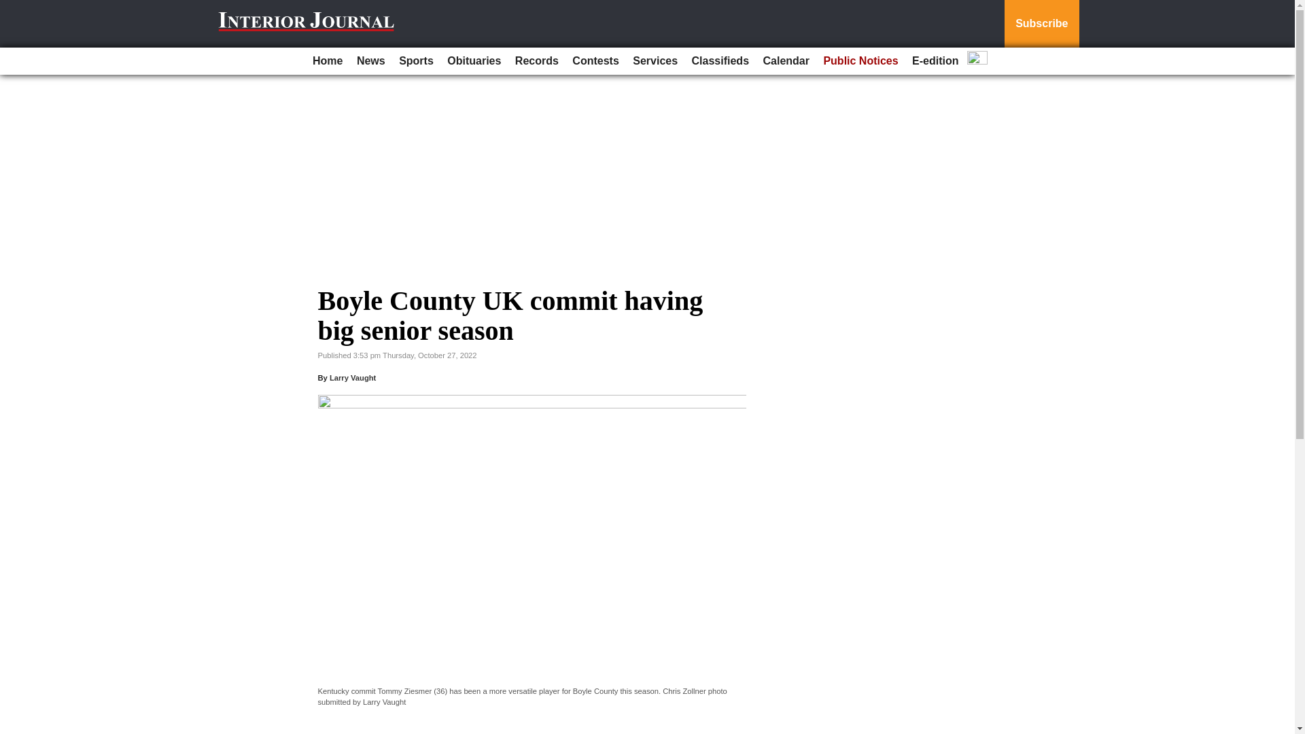 The width and height of the screenshot is (1305, 734). What do you see at coordinates (537, 61) in the screenshot?
I see `Records` at bounding box center [537, 61].